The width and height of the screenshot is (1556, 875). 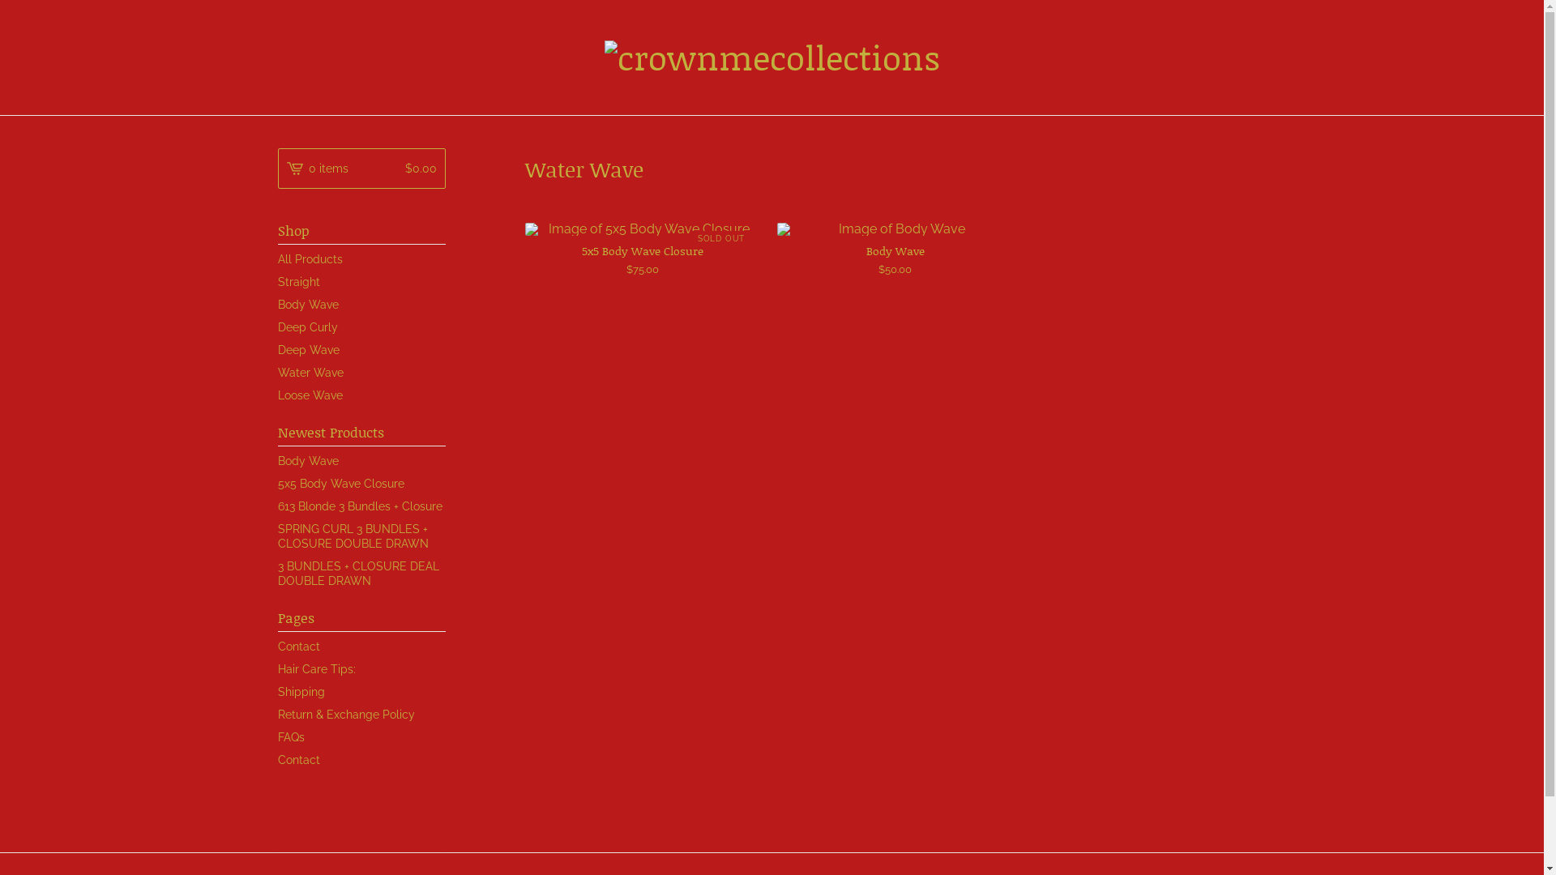 What do you see at coordinates (361, 647) in the screenshot?
I see `Contact` at bounding box center [361, 647].